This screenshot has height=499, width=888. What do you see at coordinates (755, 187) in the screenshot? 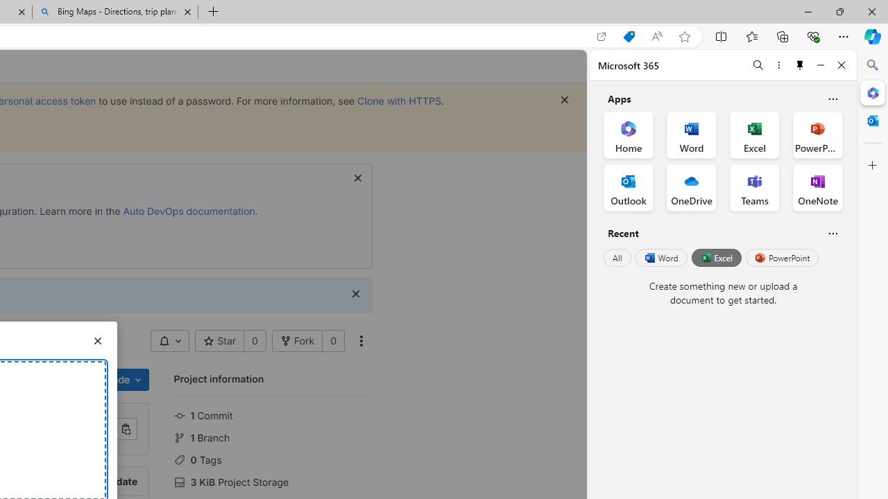
I see `Teams Office App` at bounding box center [755, 187].